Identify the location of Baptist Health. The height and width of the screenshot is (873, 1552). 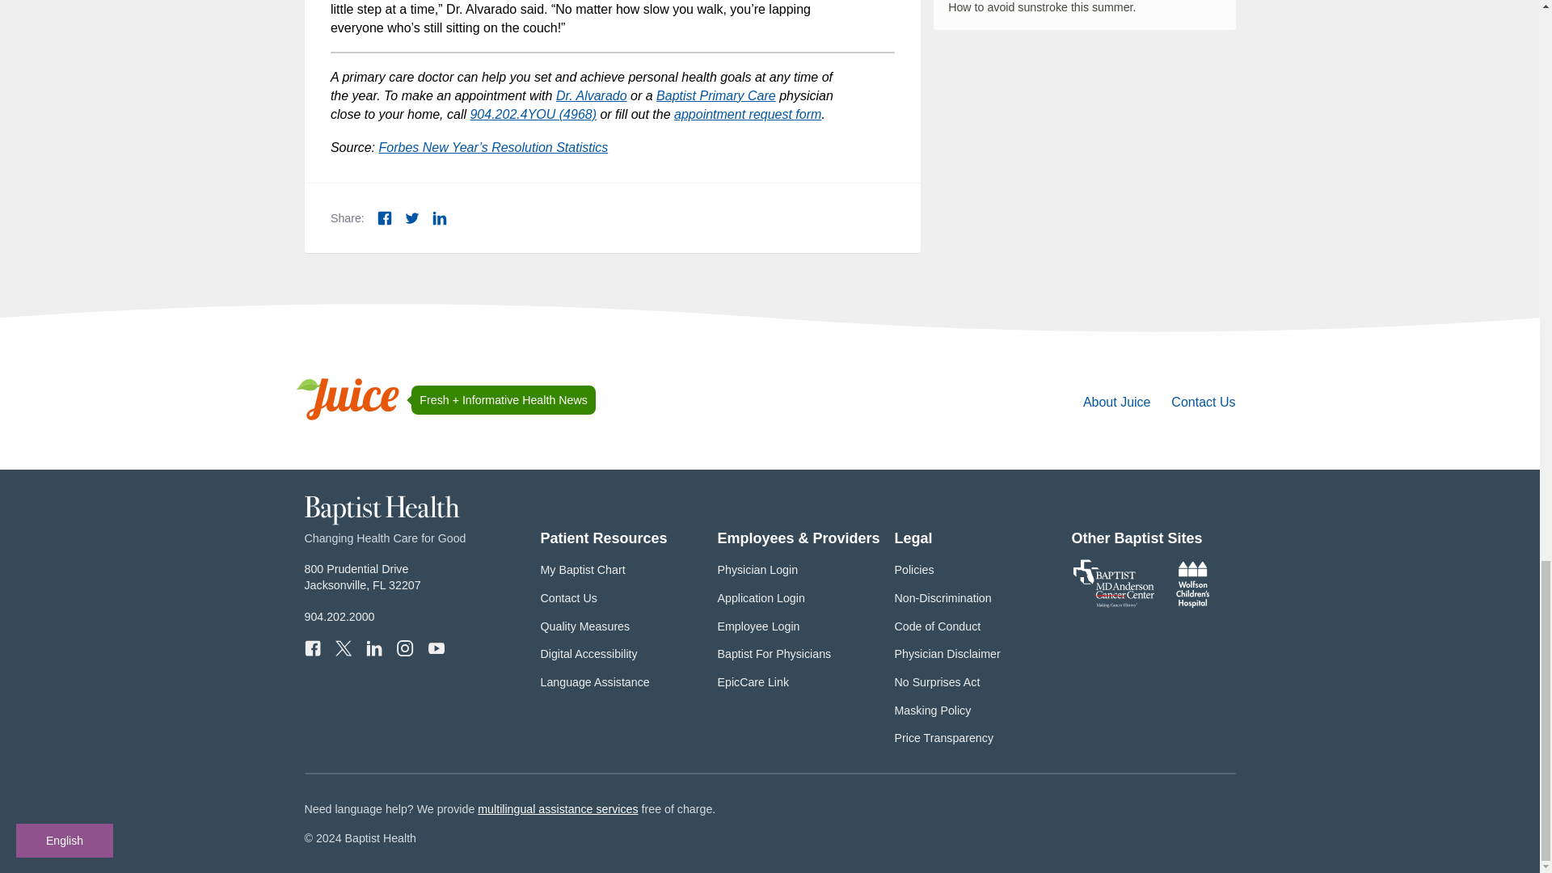
(382, 521).